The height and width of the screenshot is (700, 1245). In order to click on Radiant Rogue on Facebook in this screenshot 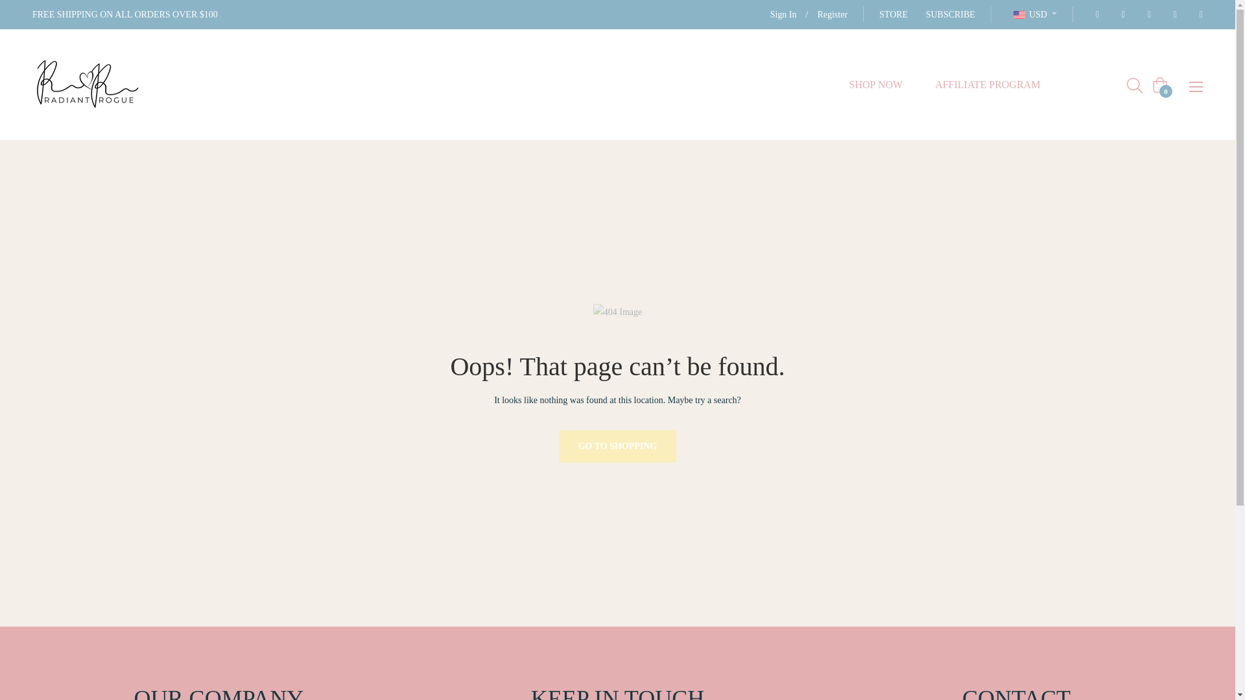, I will do `click(1093, 14)`.